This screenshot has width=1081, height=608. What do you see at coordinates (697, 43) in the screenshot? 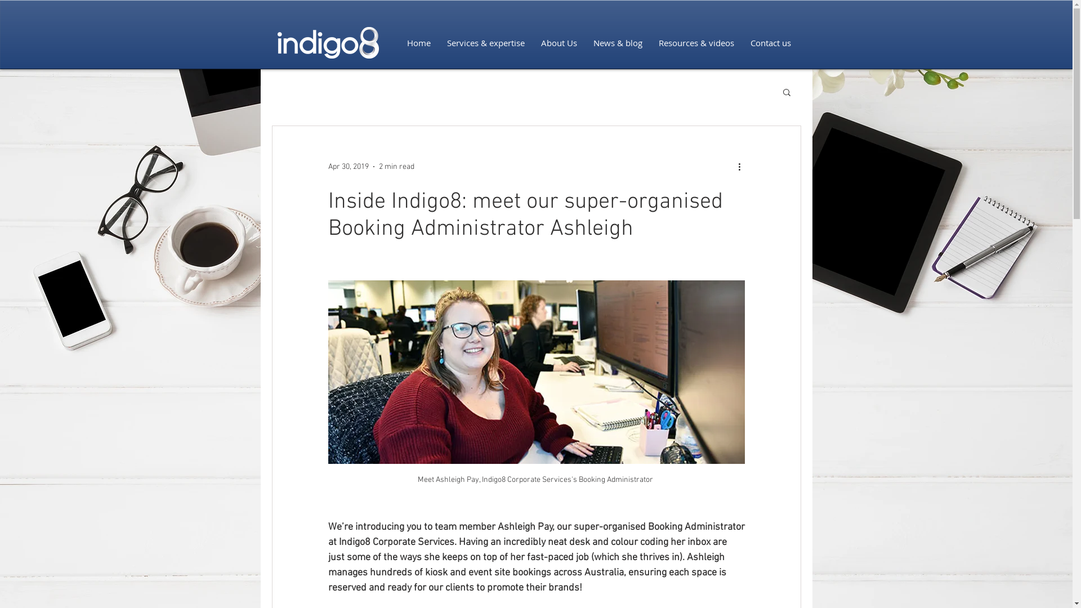
I see `Resources & videos` at bounding box center [697, 43].